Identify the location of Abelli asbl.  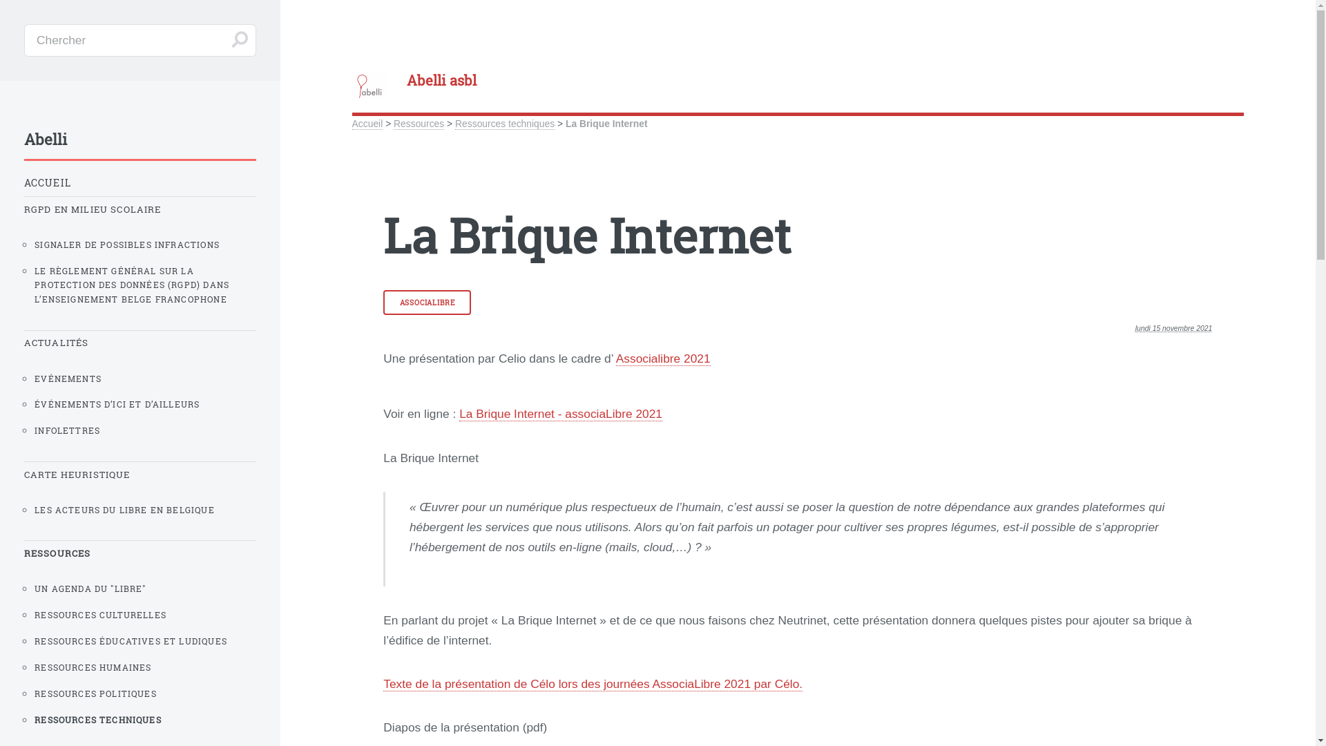
(798, 80).